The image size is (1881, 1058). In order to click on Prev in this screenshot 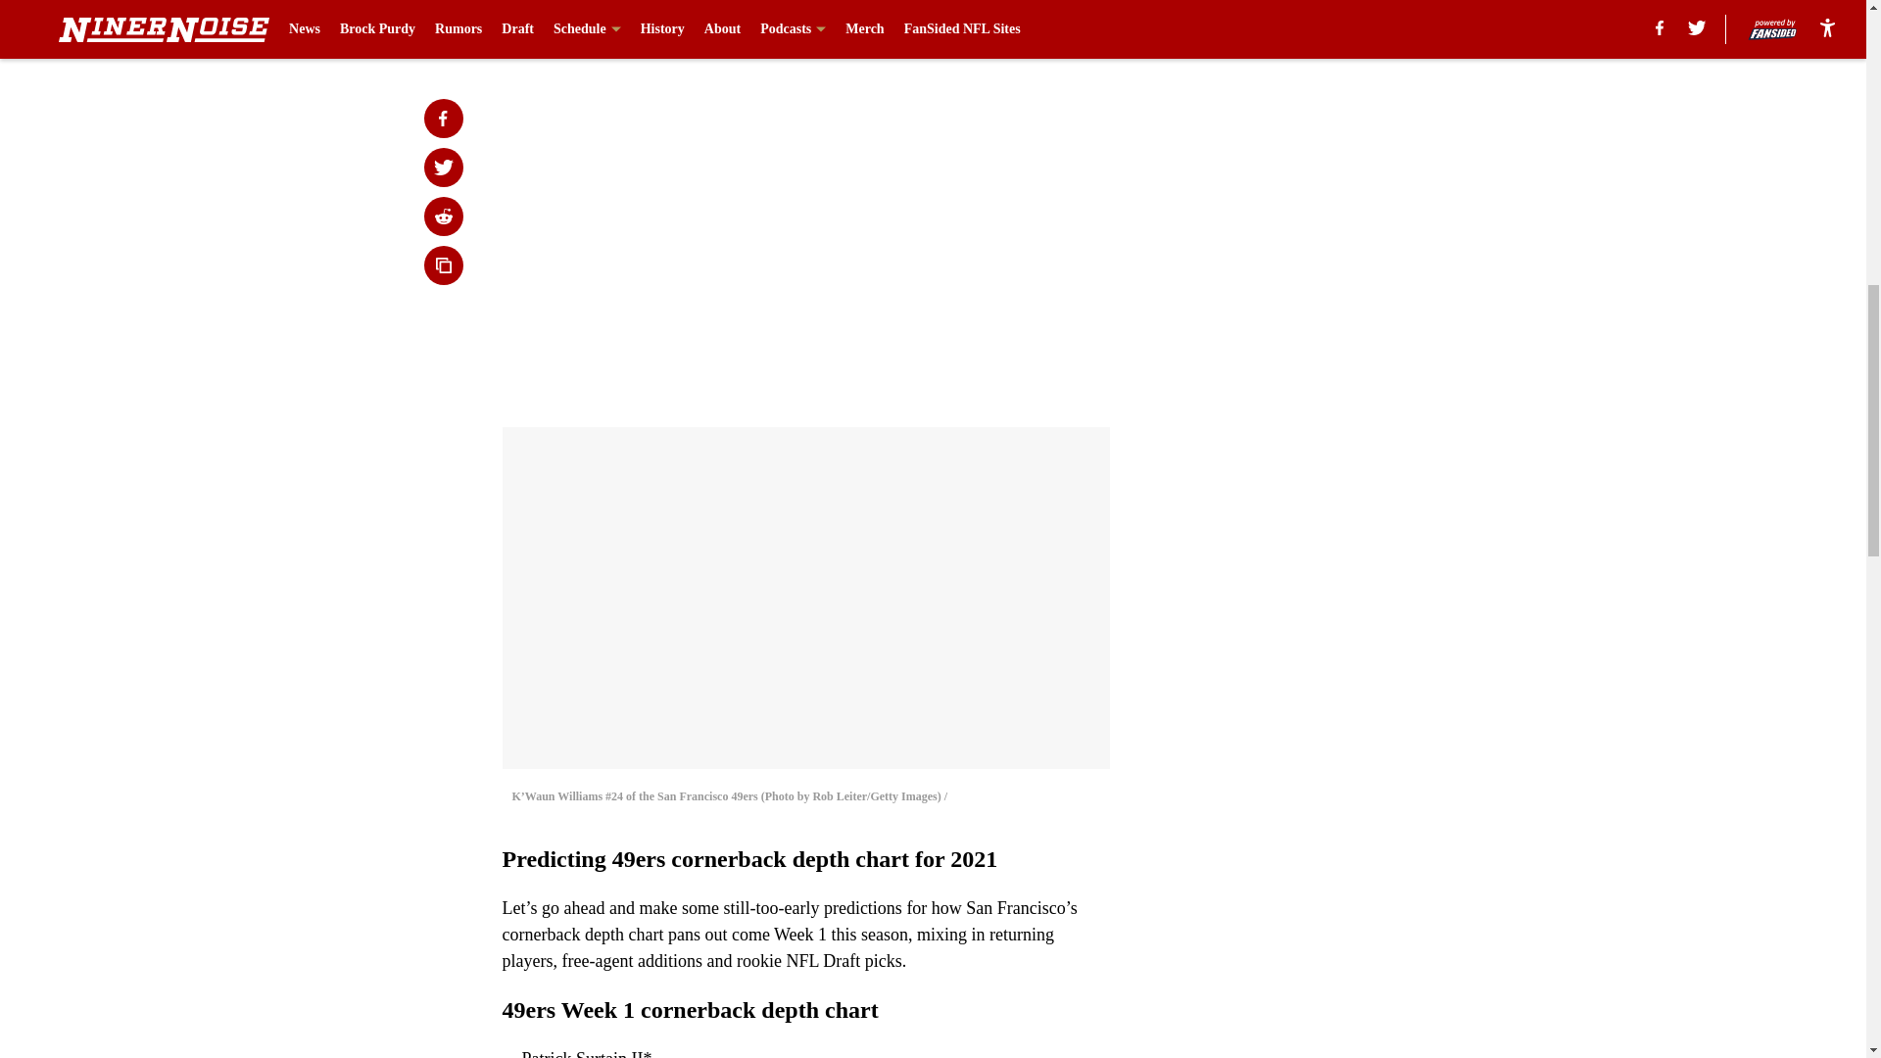, I will do `click(560, 26)`.